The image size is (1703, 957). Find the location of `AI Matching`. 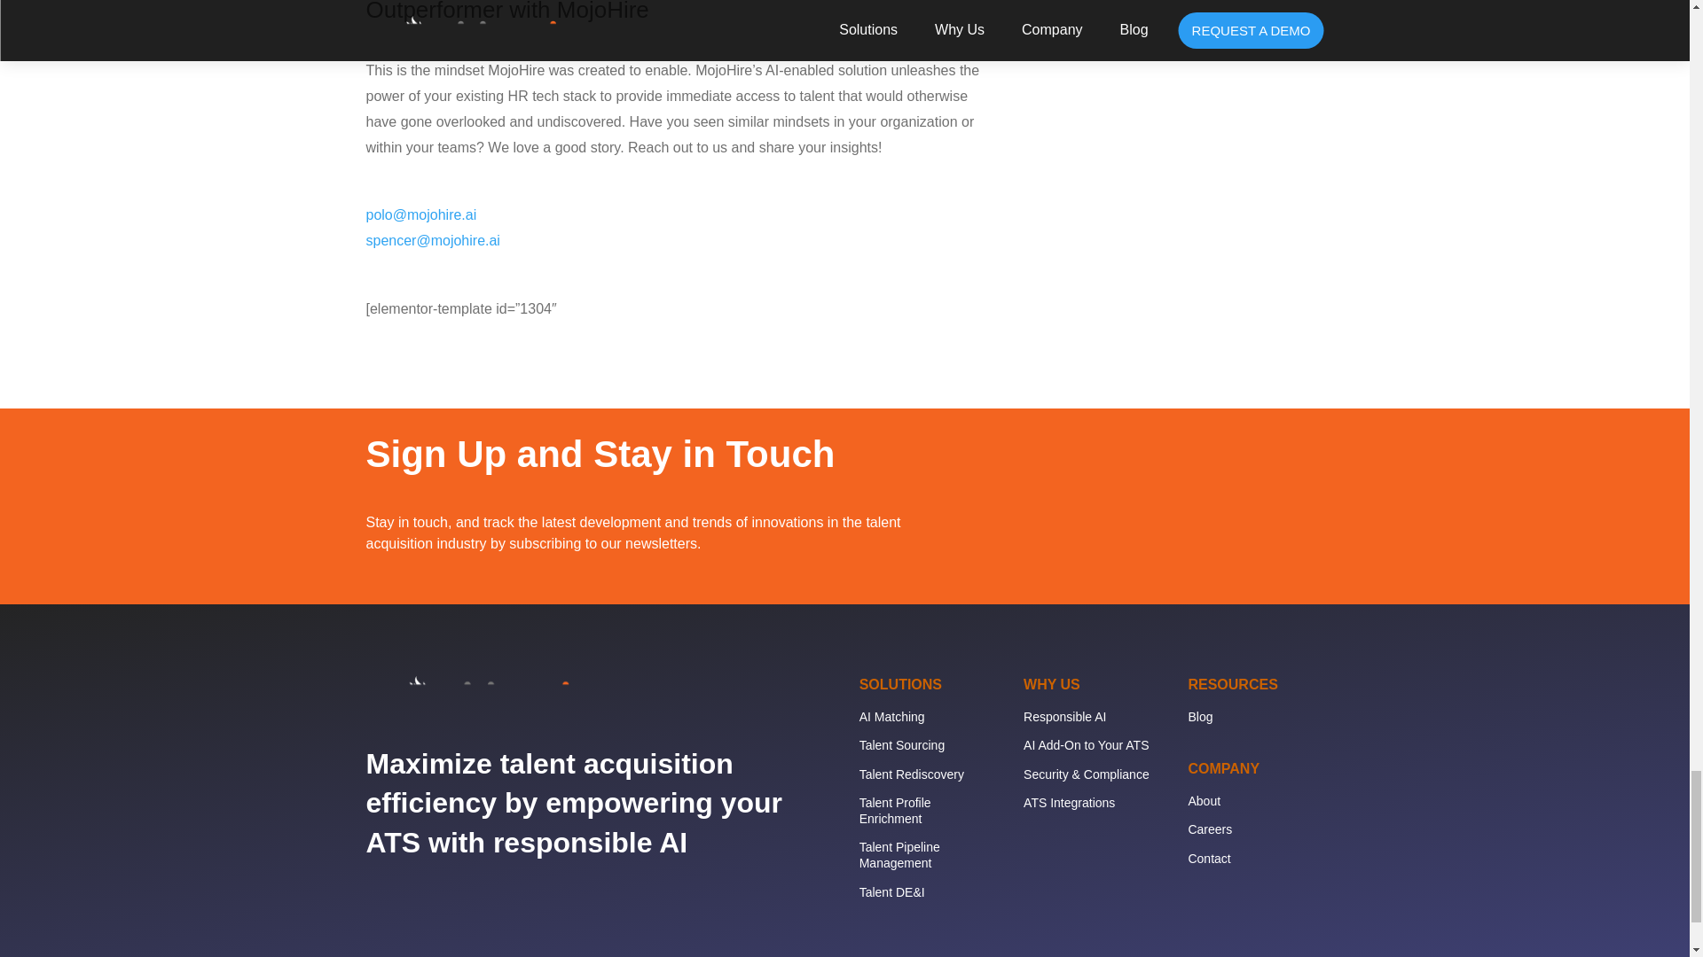

AI Matching is located at coordinates (892, 716).